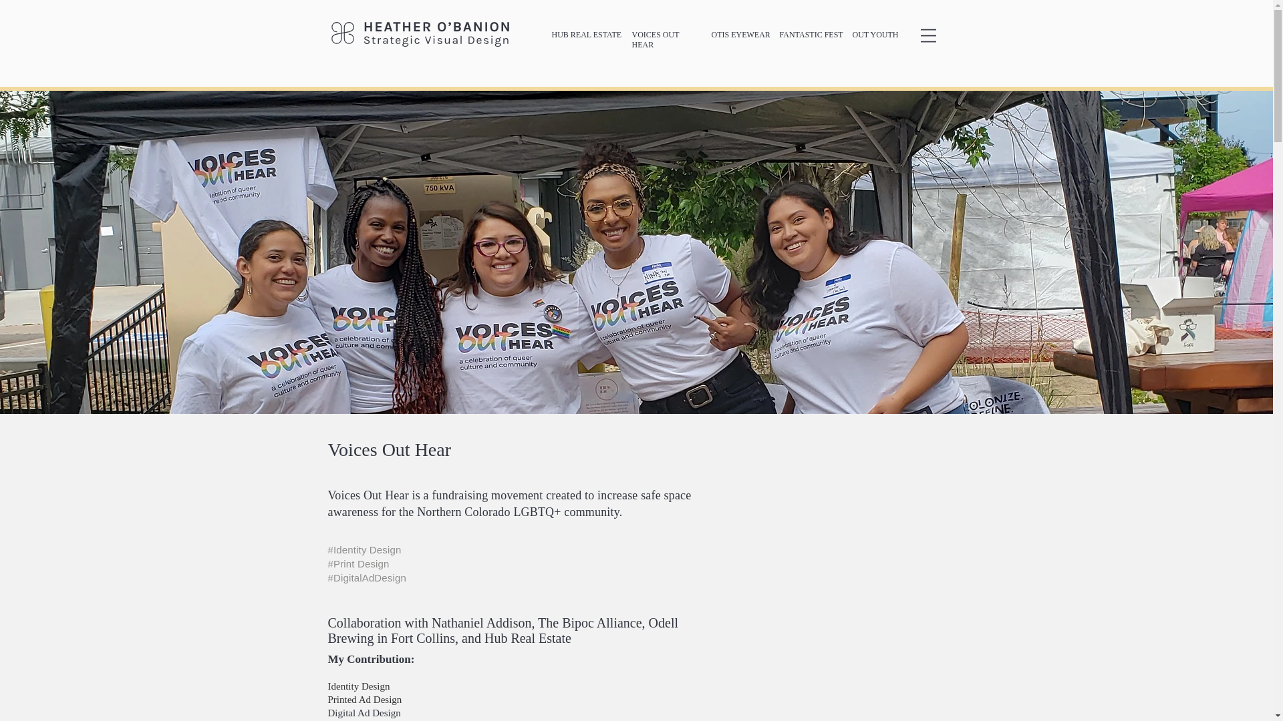 Image resolution: width=1283 pixels, height=721 pixels. What do you see at coordinates (875, 35) in the screenshot?
I see `OUT YOUTH` at bounding box center [875, 35].